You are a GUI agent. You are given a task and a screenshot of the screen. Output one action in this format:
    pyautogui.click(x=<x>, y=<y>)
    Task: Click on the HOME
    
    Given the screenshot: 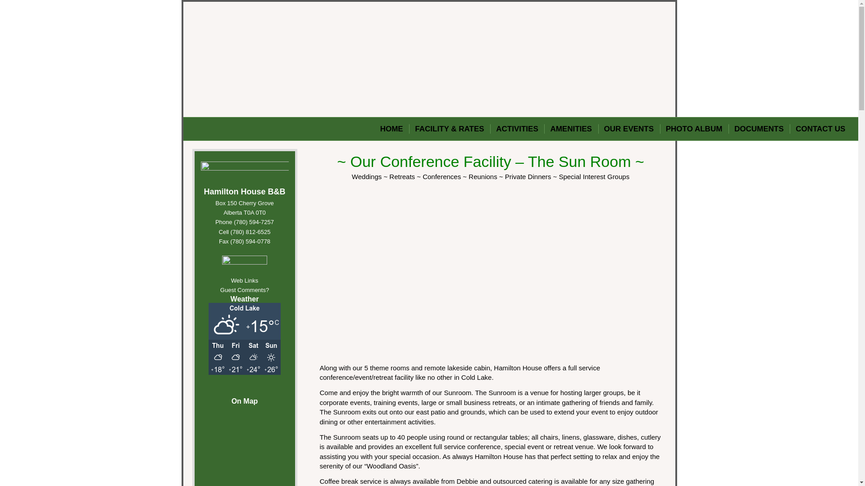 What is the action you would take?
    pyautogui.click(x=391, y=129)
    